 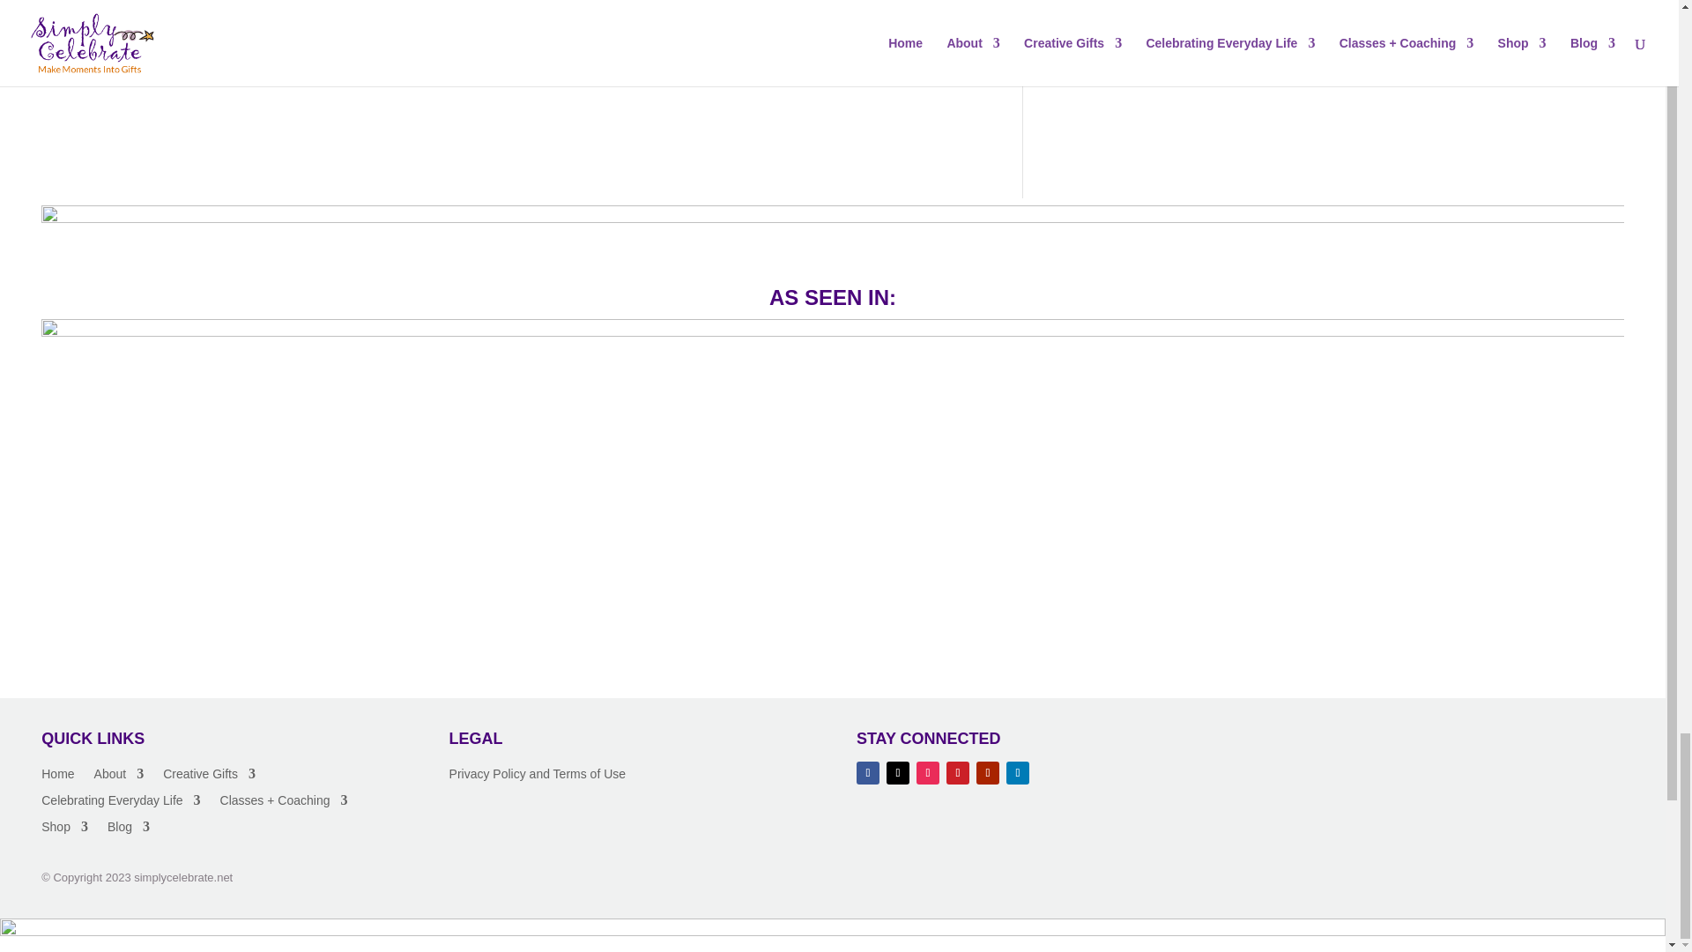 What do you see at coordinates (987, 772) in the screenshot?
I see `Follow on Youtube` at bounding box center [987, 772].